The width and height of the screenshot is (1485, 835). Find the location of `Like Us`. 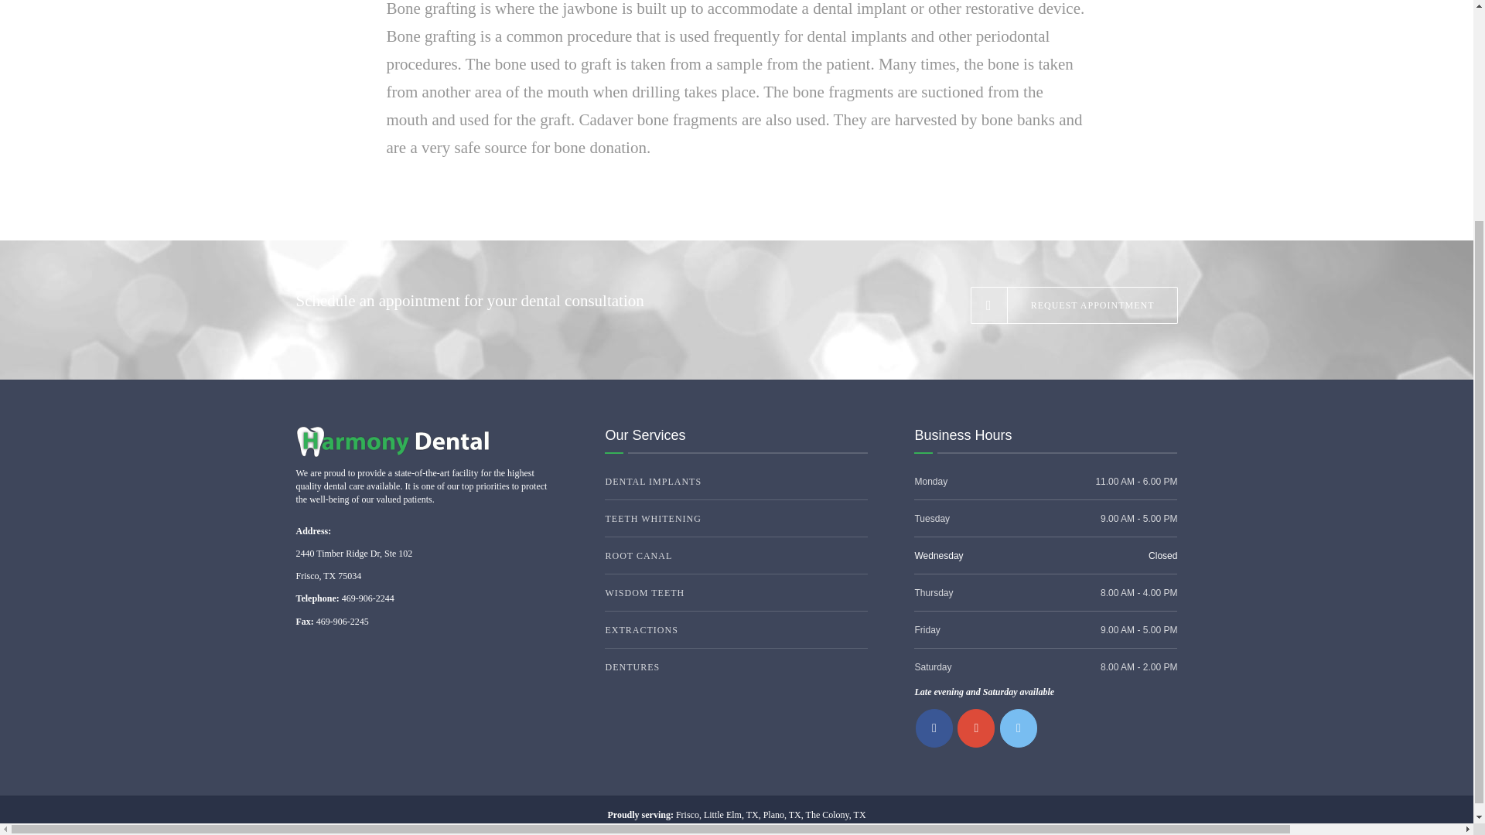

Like Us is located at coordinates (934, 728).